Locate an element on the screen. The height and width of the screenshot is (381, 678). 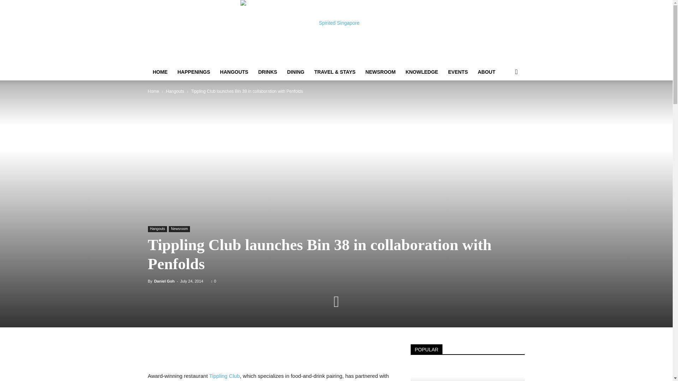
Your guide to a more refined drinking and dining lifestyle. is located at coordinates (336, 32).